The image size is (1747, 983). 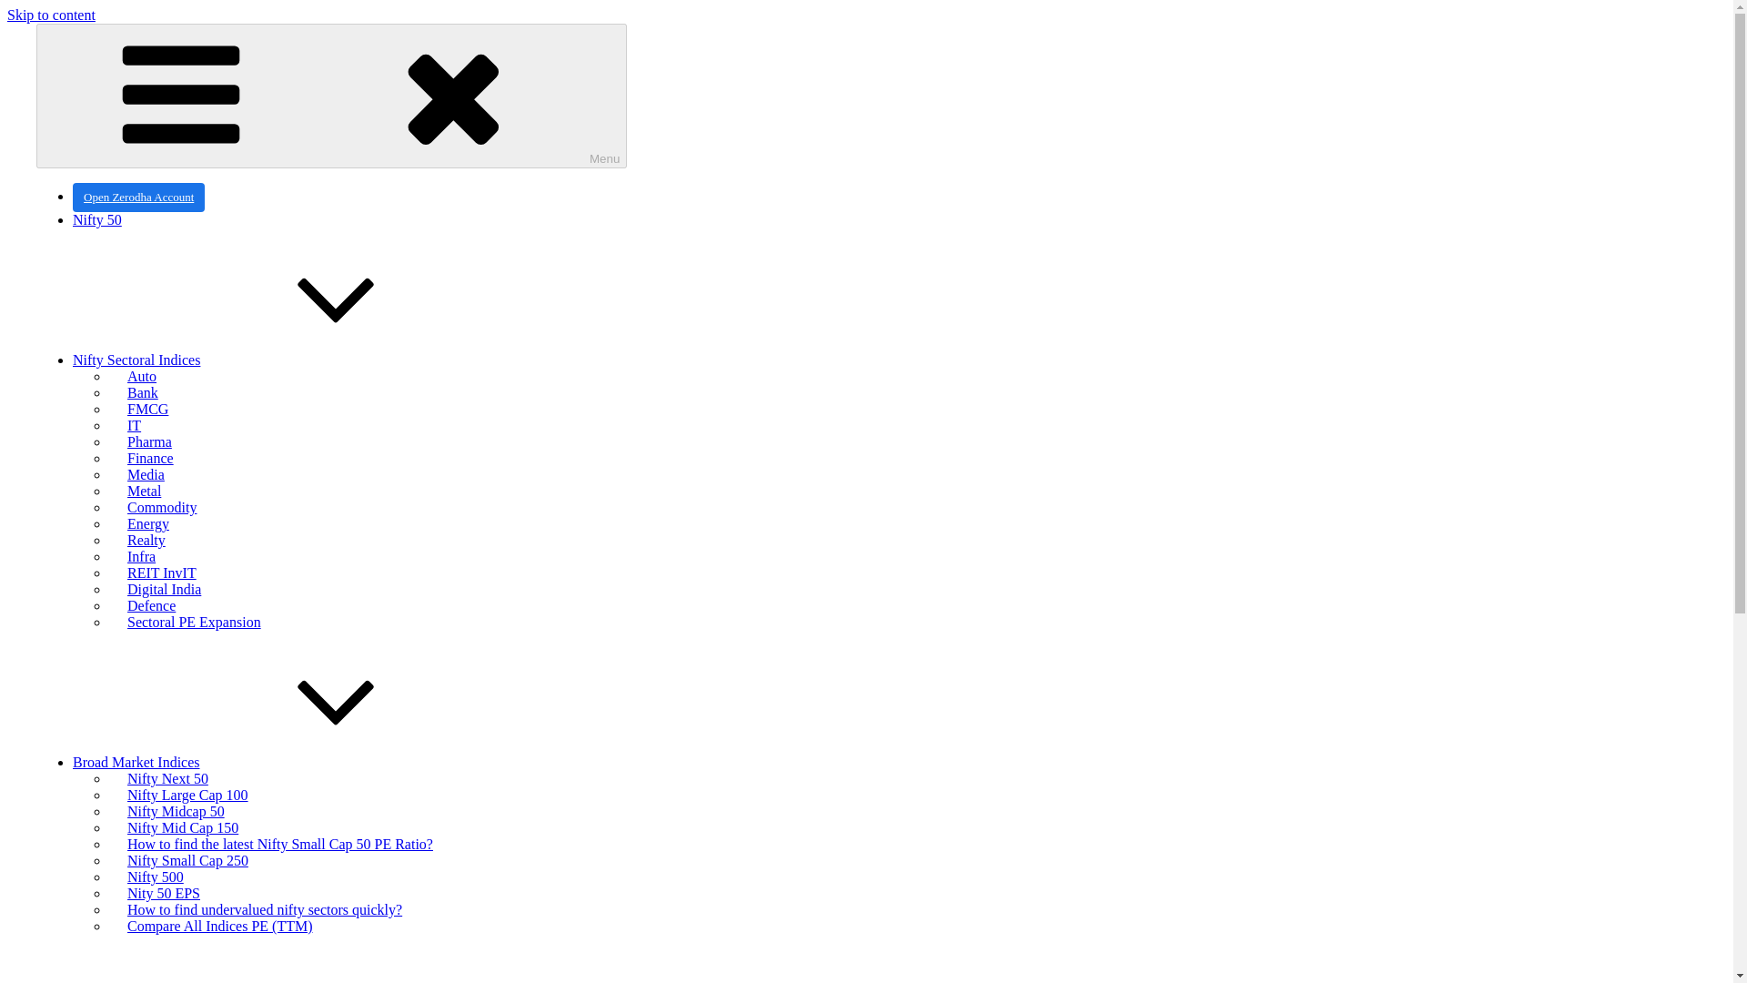 What do you see at coordinates (187, 795) in the screenshot?
I see `Nifty Large Cap 100` at bounding box center [187, 795].